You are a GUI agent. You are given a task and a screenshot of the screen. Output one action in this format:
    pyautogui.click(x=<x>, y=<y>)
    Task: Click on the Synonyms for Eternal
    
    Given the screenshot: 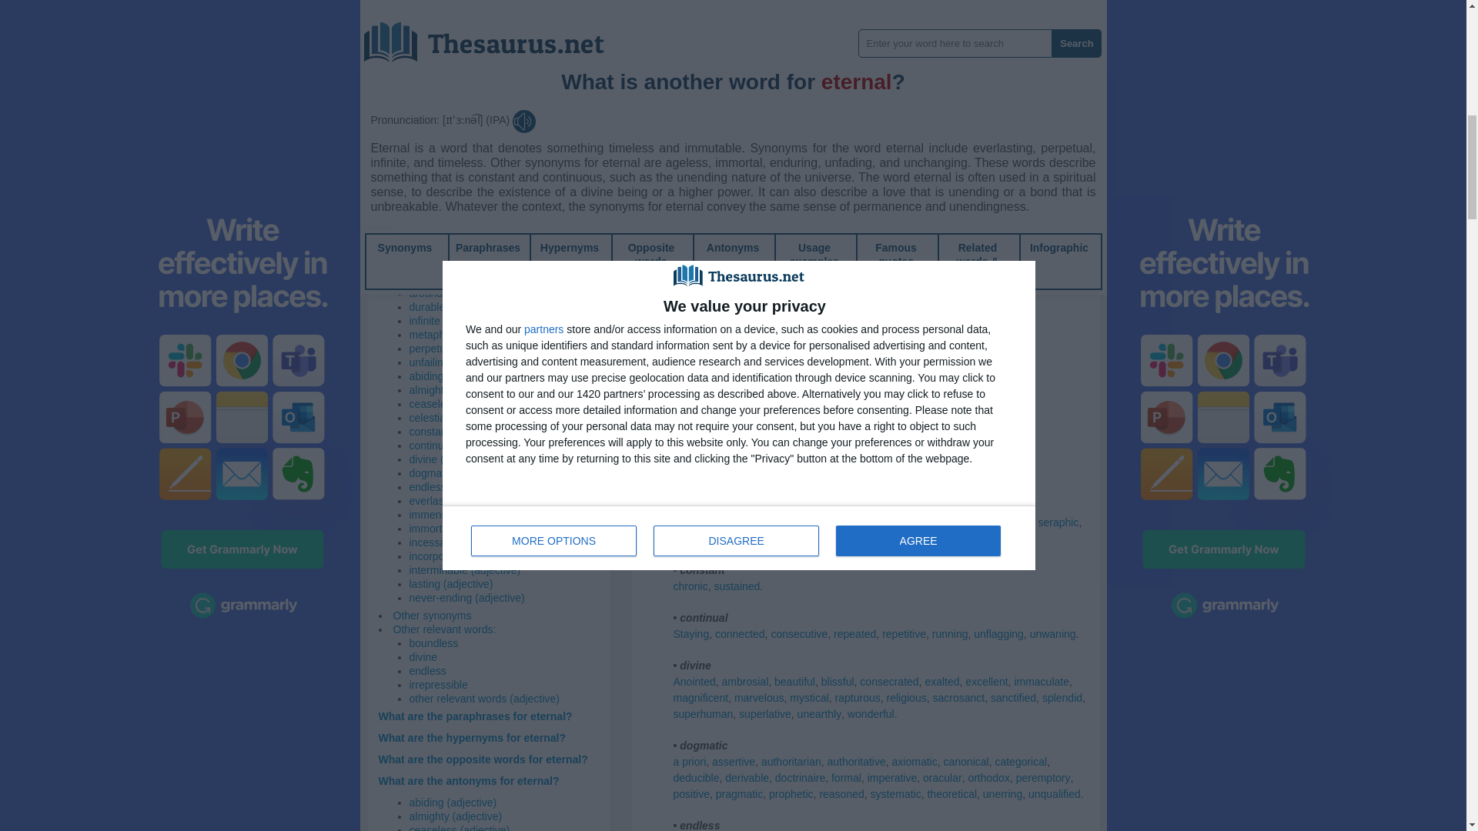 What is the action you would take?
    pyautogui.click(x=781, y=140)
    